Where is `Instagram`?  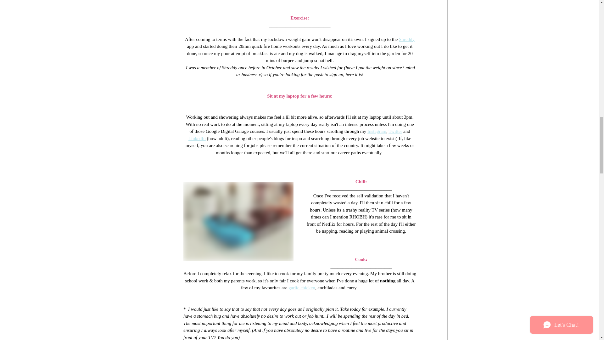
Instagram is located at coordinates (376, 131).